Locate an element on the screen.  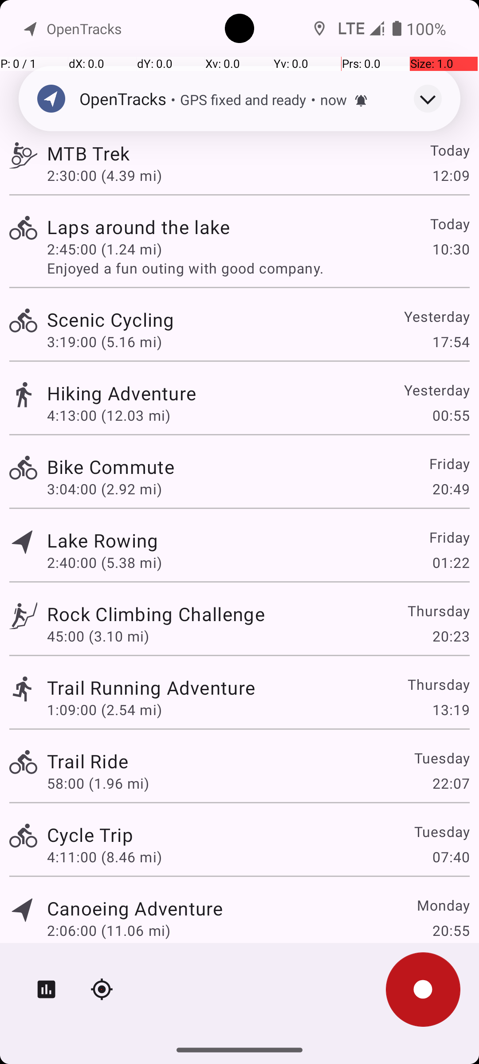
GPS fixed and ready is located at coordinates (243, 99).